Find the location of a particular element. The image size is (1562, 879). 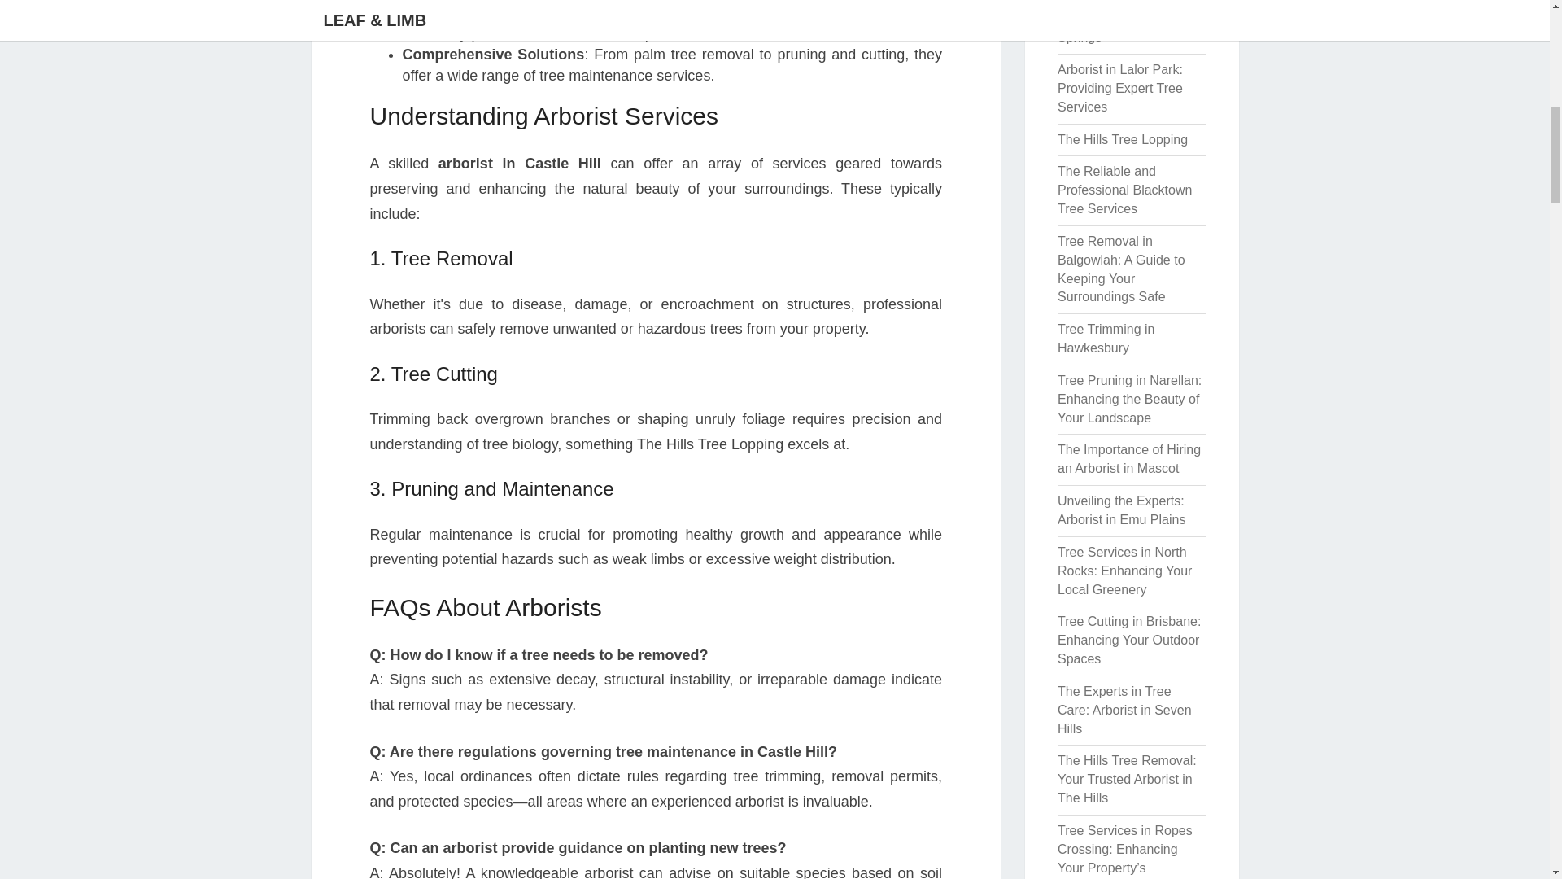

Tree Services in Jordan Springs is located at coordinates (1126, 28).